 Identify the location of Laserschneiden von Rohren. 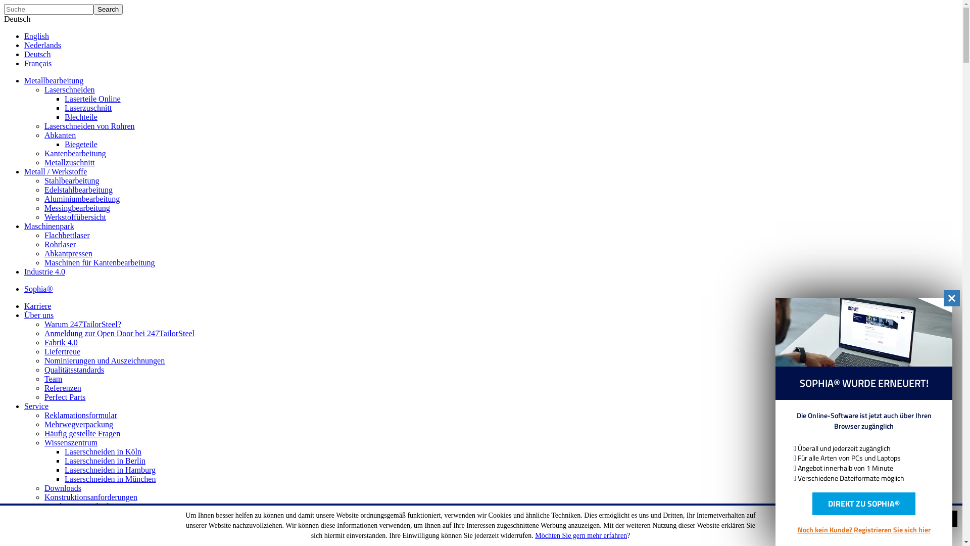
(90, 126).